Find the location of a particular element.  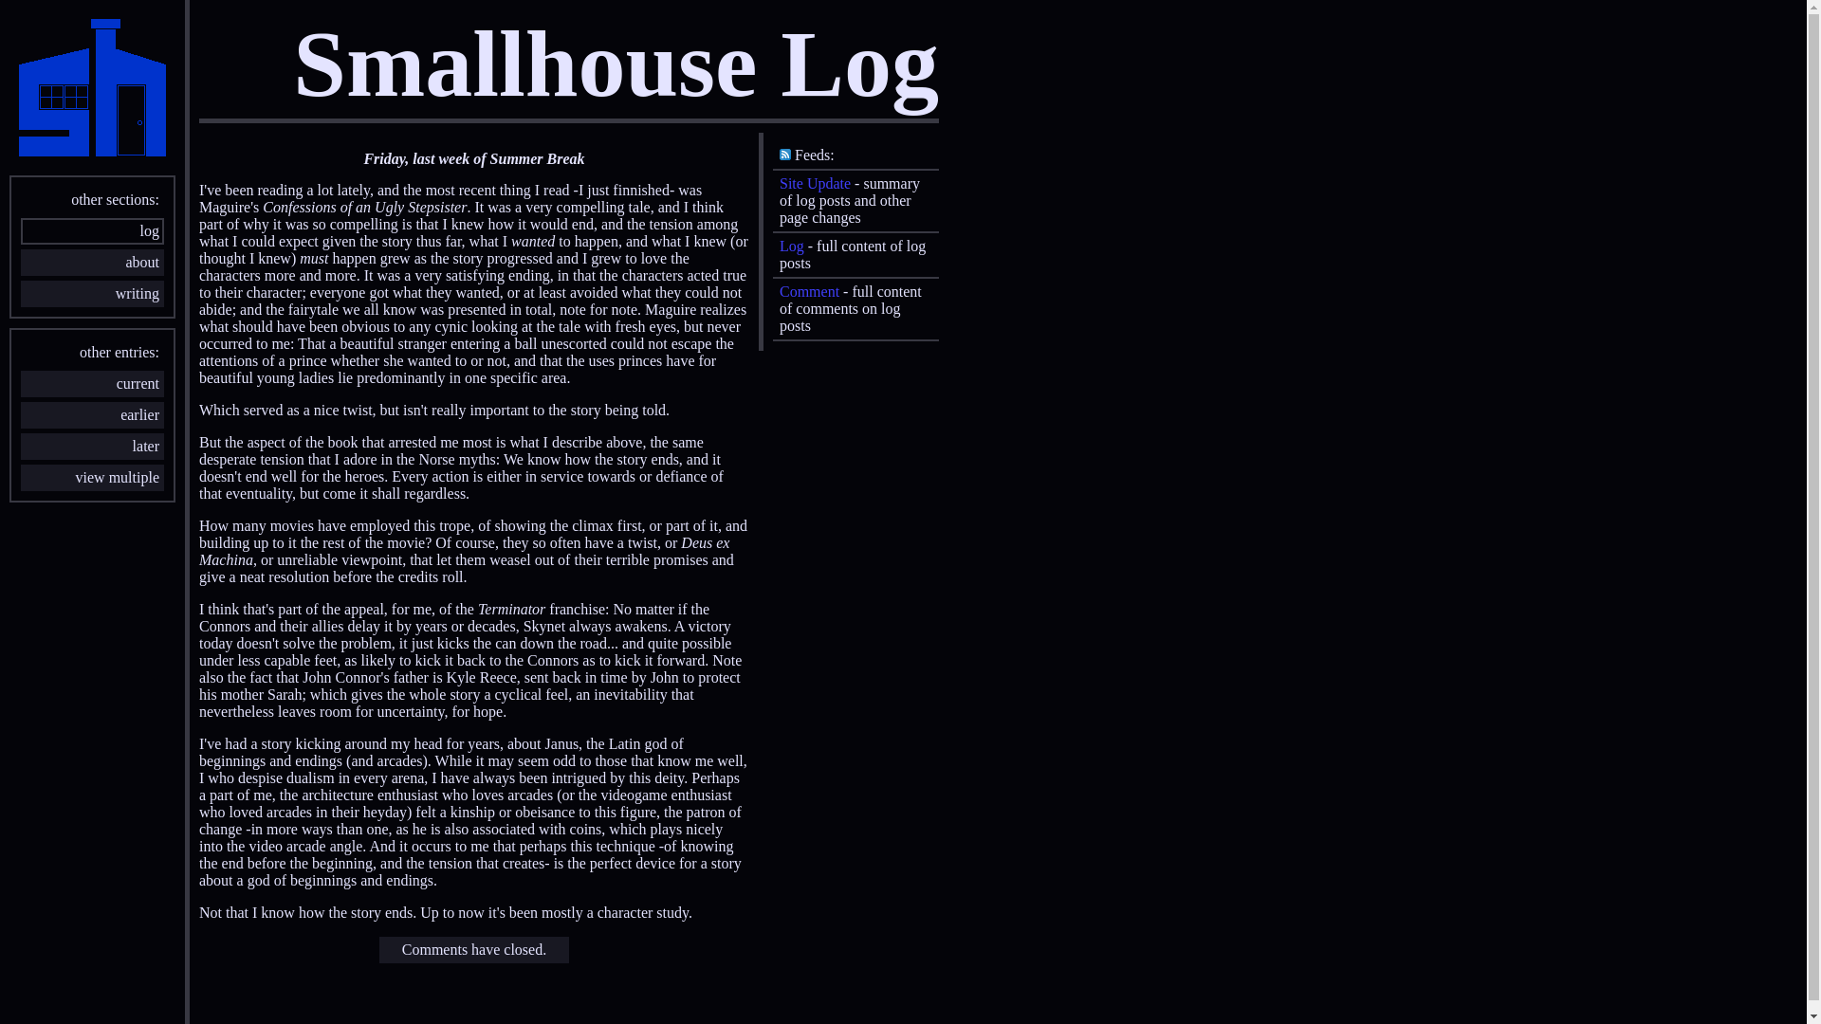

Log is located at coordinates (792, 247).